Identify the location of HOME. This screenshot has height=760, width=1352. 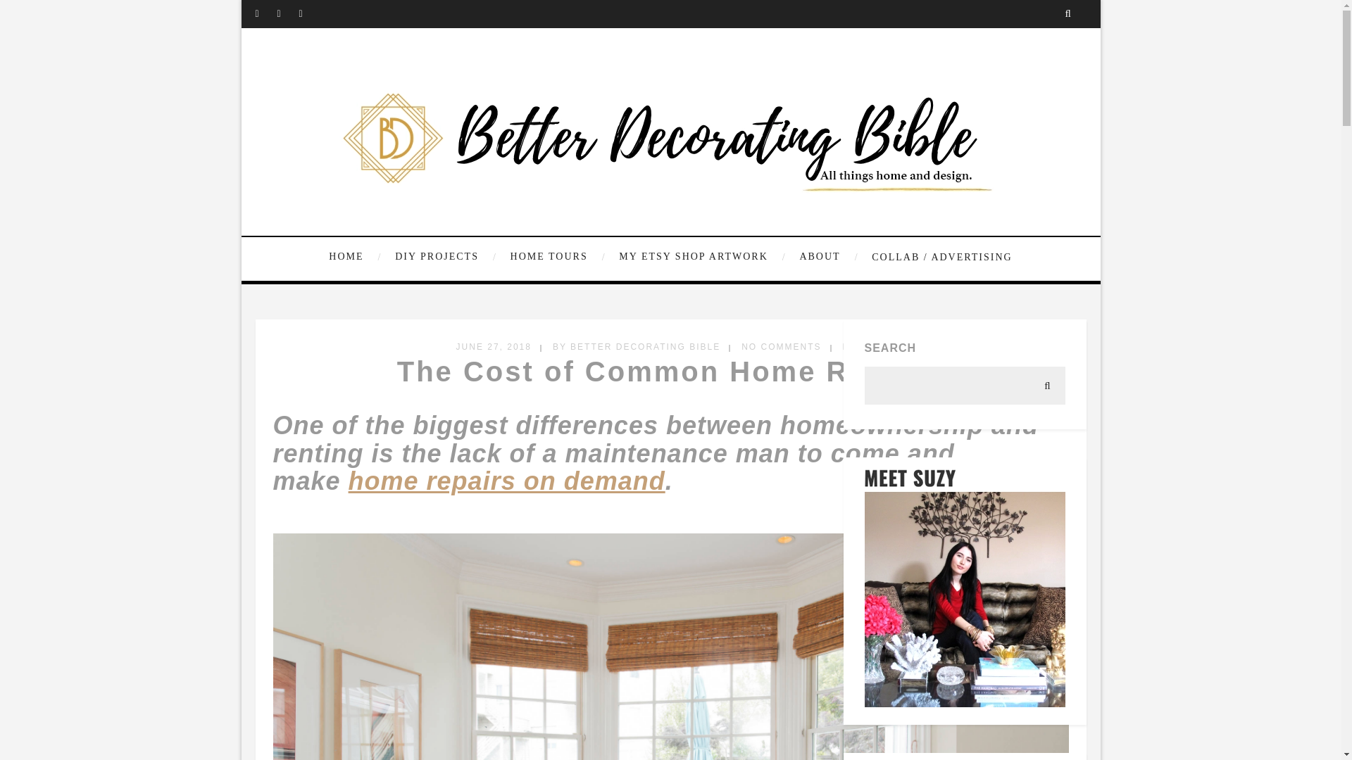
(356, 257).